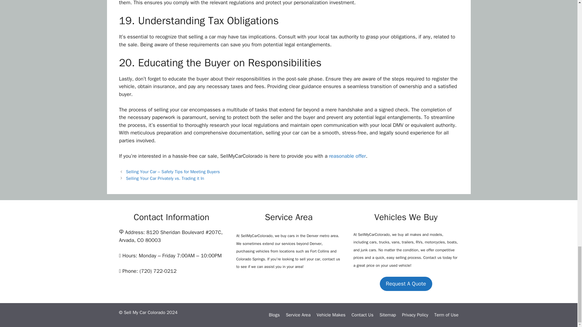 The height and width of the screenshot is (327, 582). What do you see at coordinates (331, 315) in the screenshot?
I see `Vehicle Makes` at bounding box center [331, 315].